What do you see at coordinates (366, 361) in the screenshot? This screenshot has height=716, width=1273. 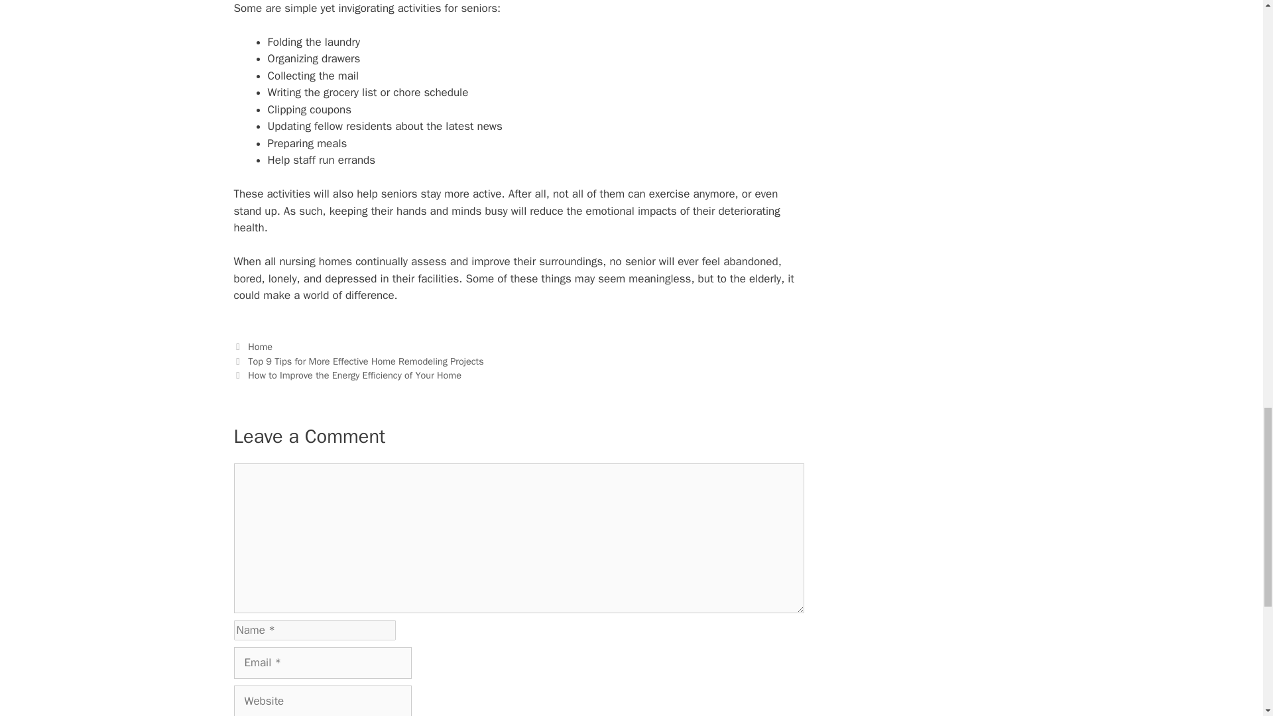 I see `Top 9 Tips for More Effective Home Remodeling Projects` at bounding box center [366, 361].